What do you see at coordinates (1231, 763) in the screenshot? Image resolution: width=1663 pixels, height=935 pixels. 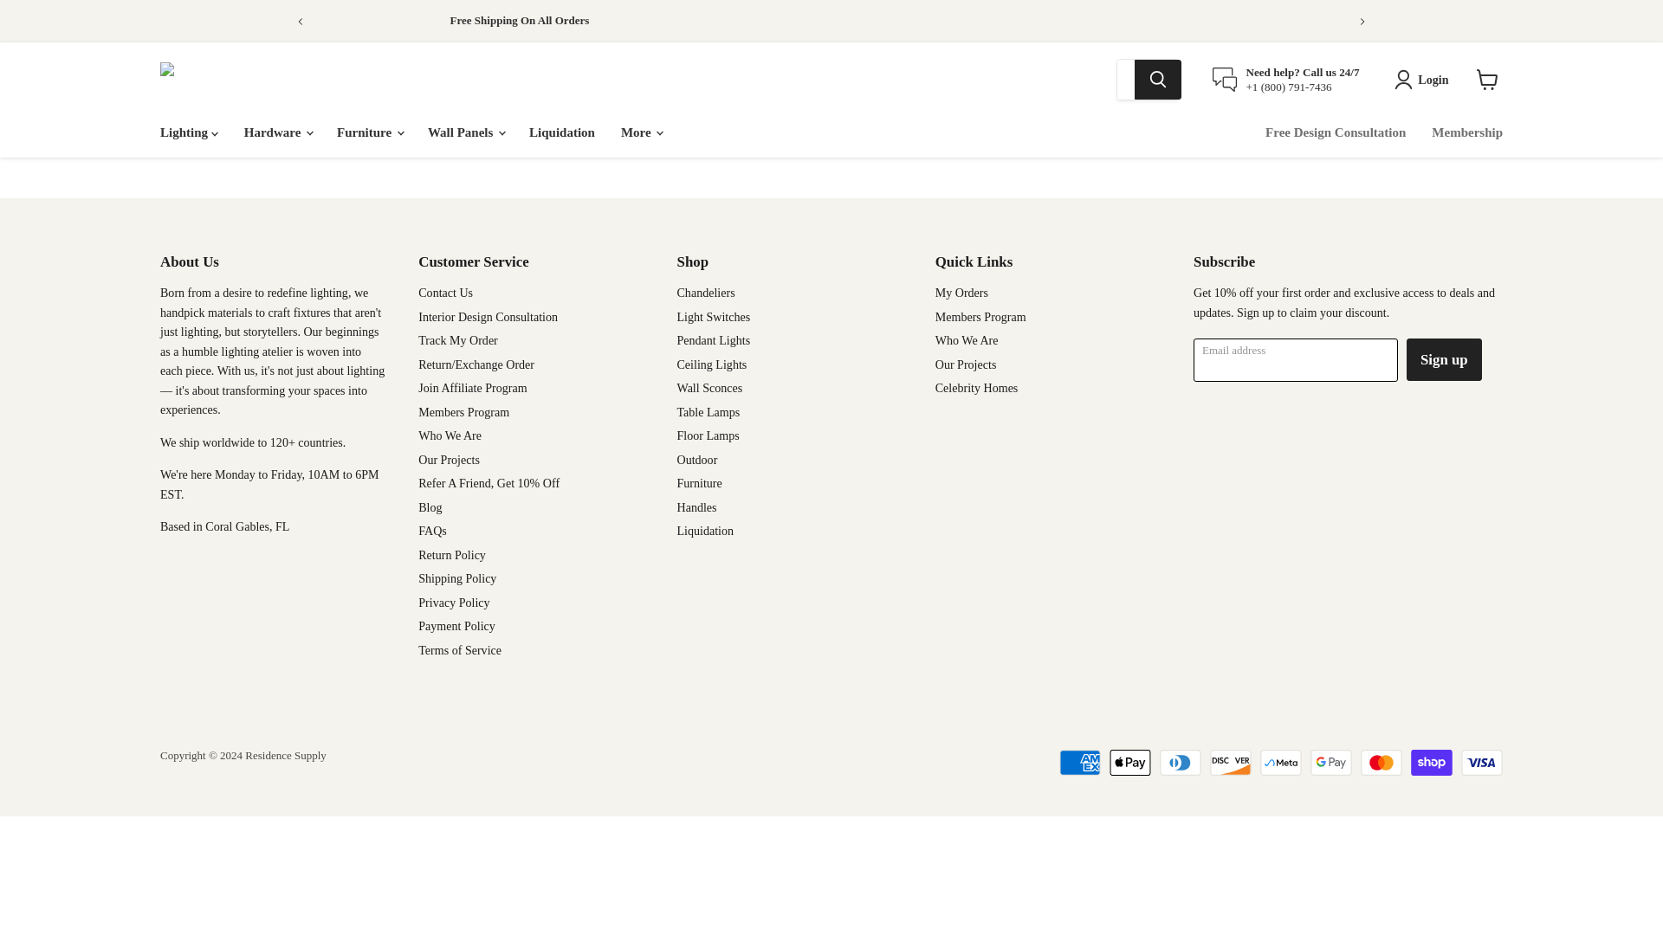 I see `Discover` at bounding box center [1231, 763].